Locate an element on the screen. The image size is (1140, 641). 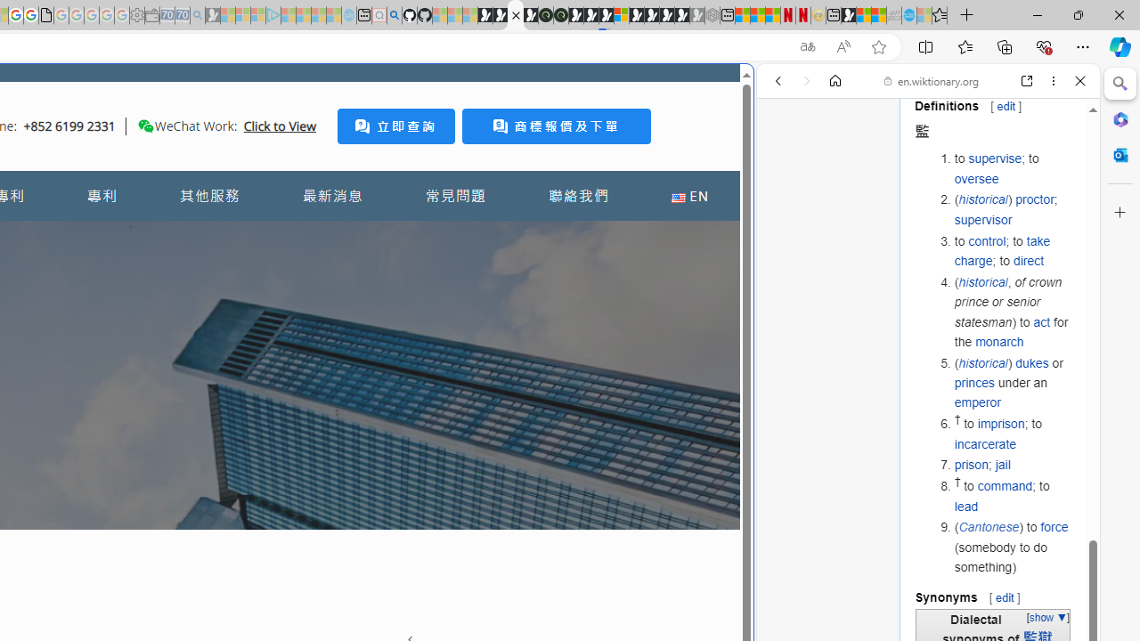
princes is located at coordinates (974, 383).